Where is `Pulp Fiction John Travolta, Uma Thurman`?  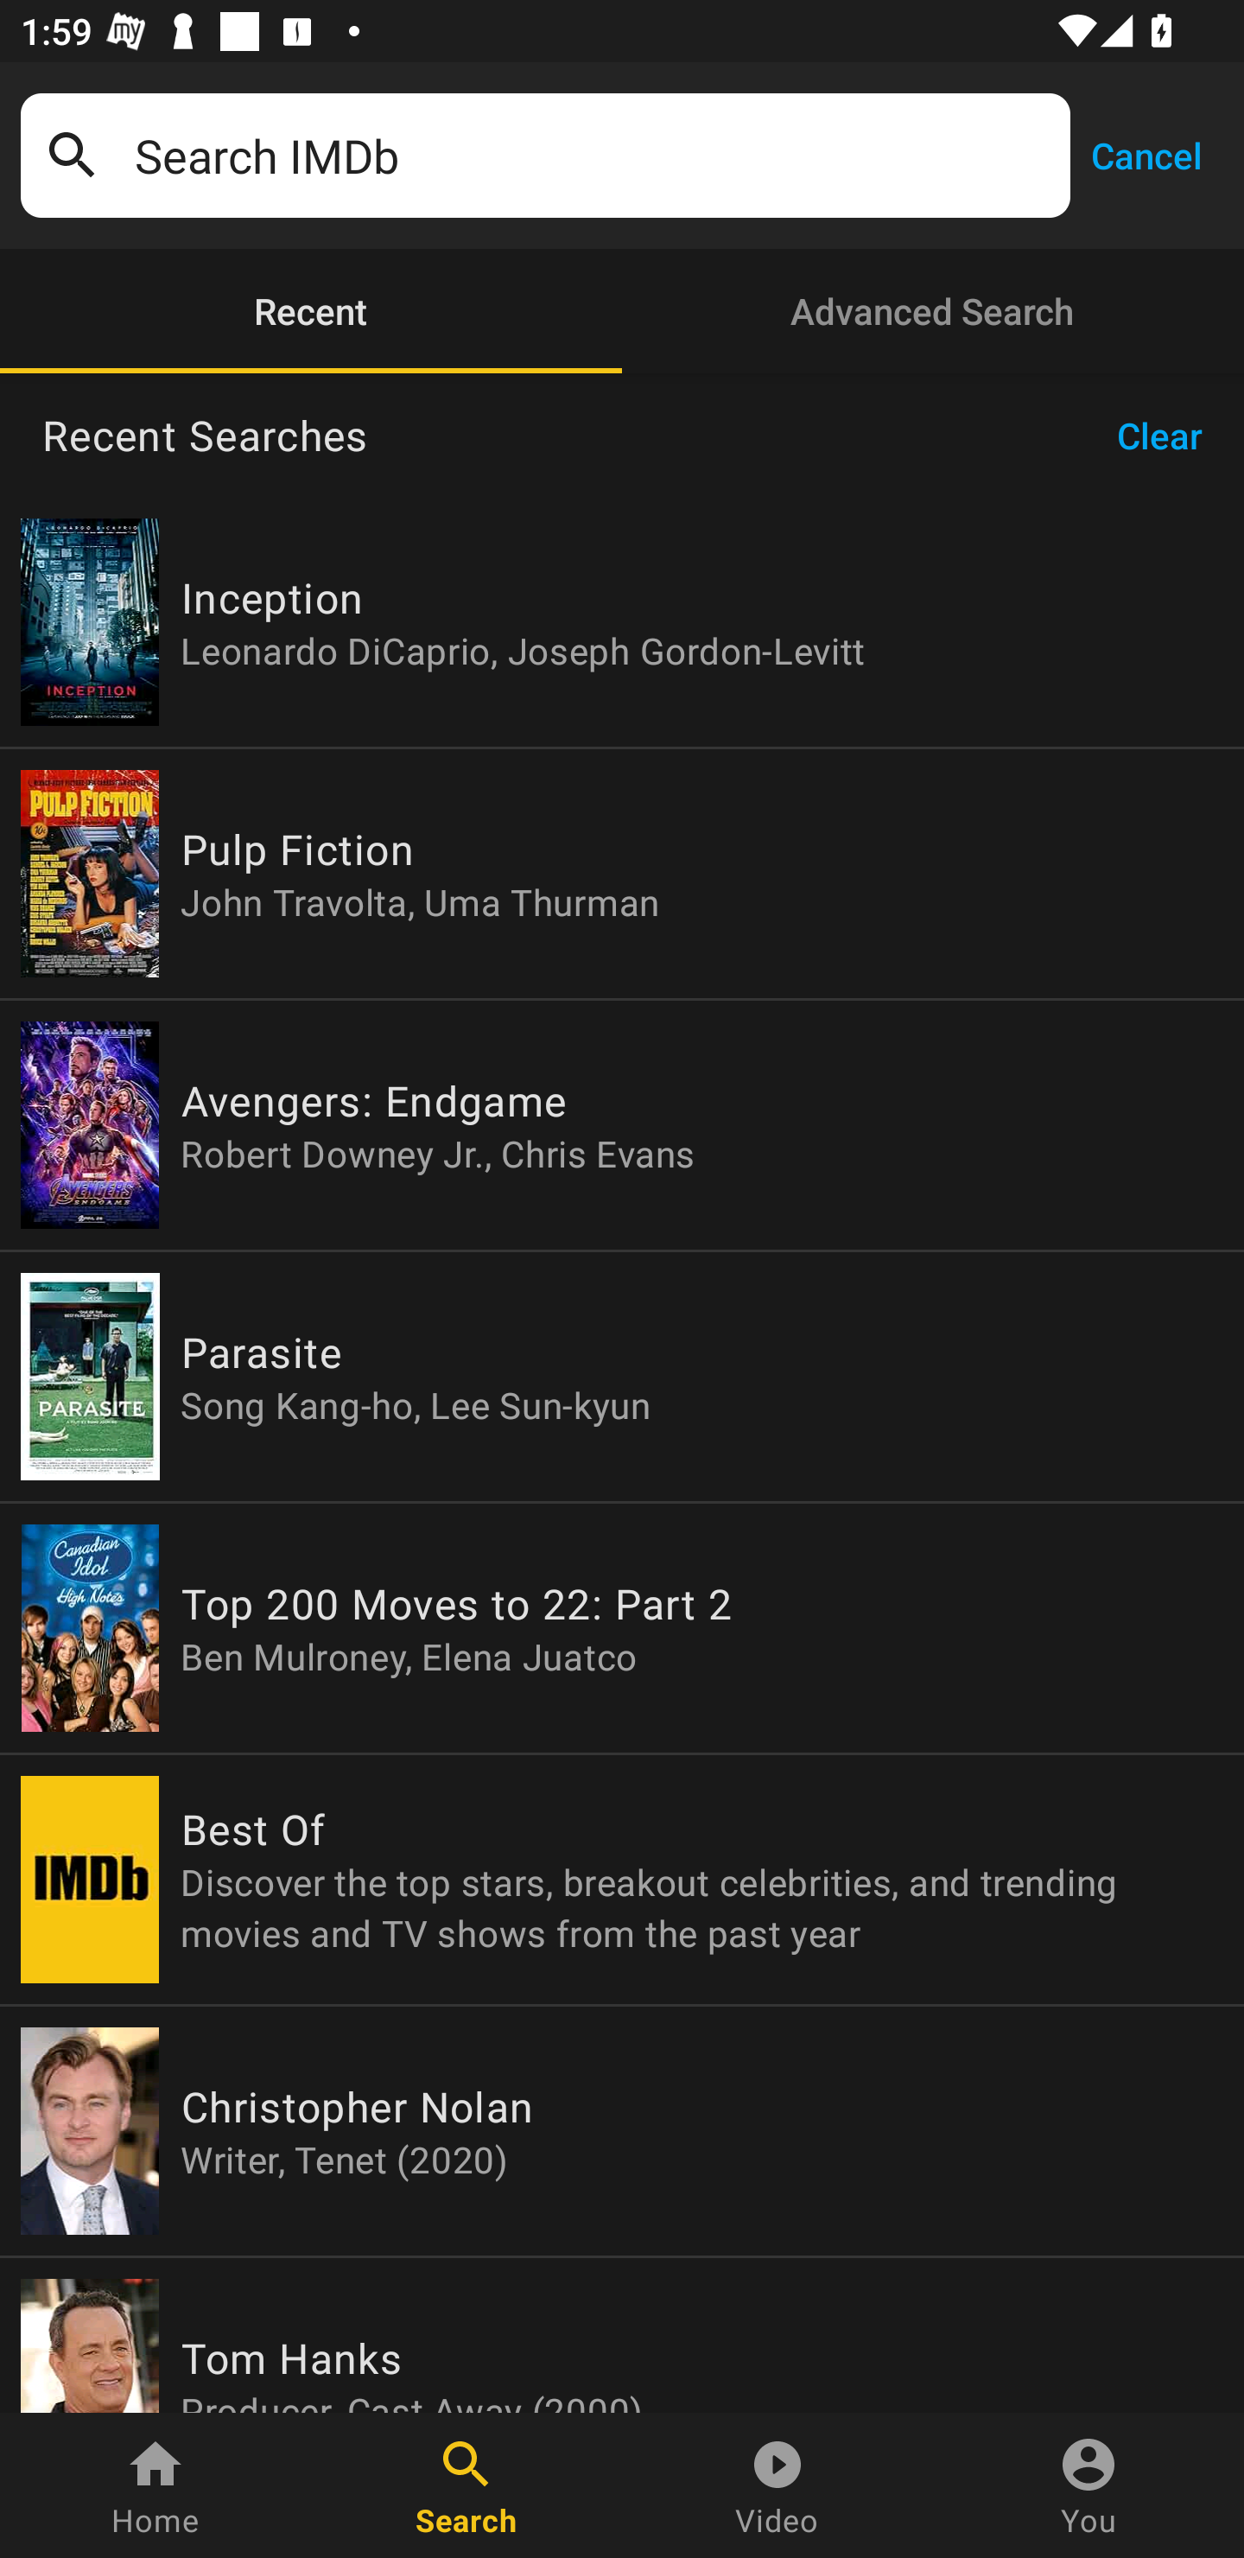 Pulp Fiction John Travolta, Uma Thurman is located at coordinates (622, 873).